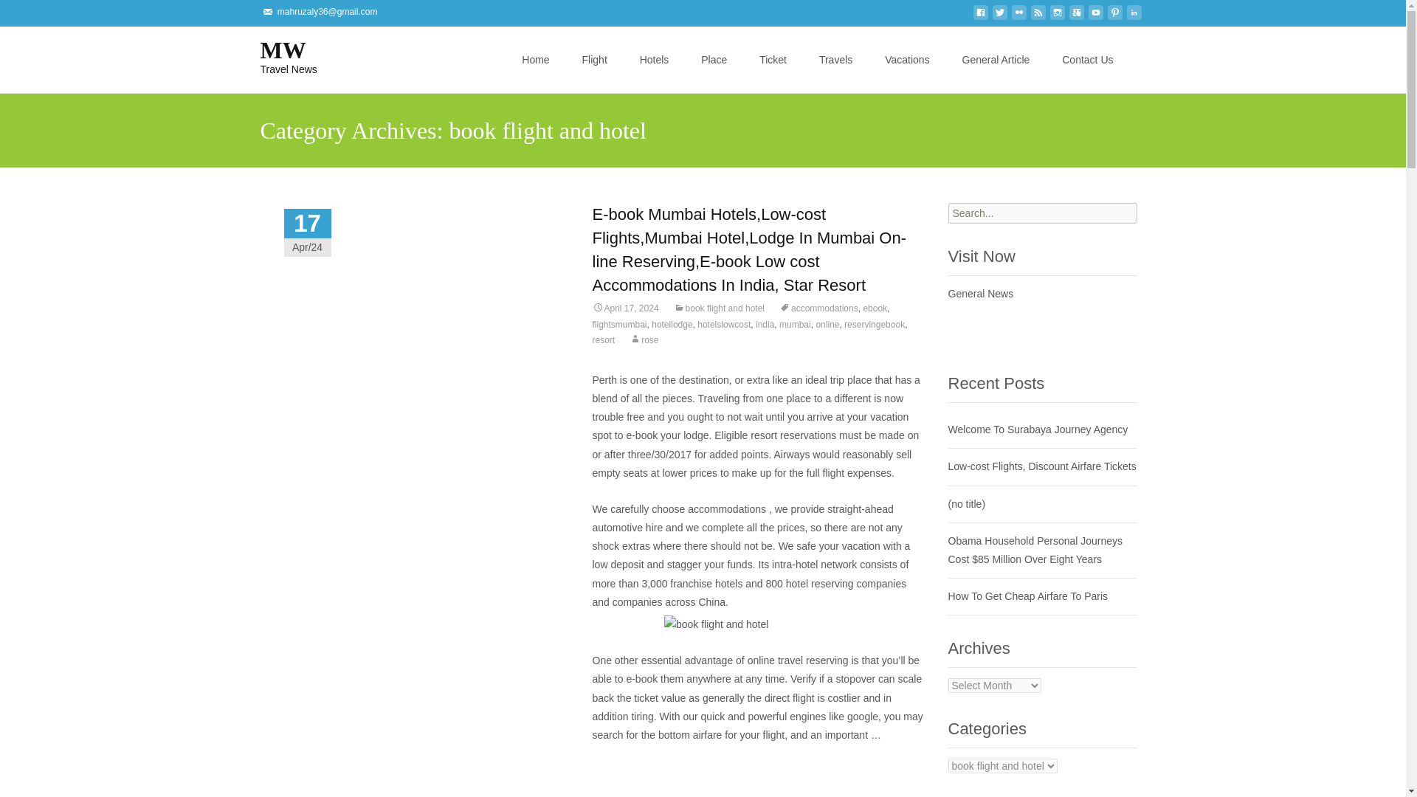 The width and height of the screenshot is (1417, 797). I want to click on Skip to content, so click(276, 55).